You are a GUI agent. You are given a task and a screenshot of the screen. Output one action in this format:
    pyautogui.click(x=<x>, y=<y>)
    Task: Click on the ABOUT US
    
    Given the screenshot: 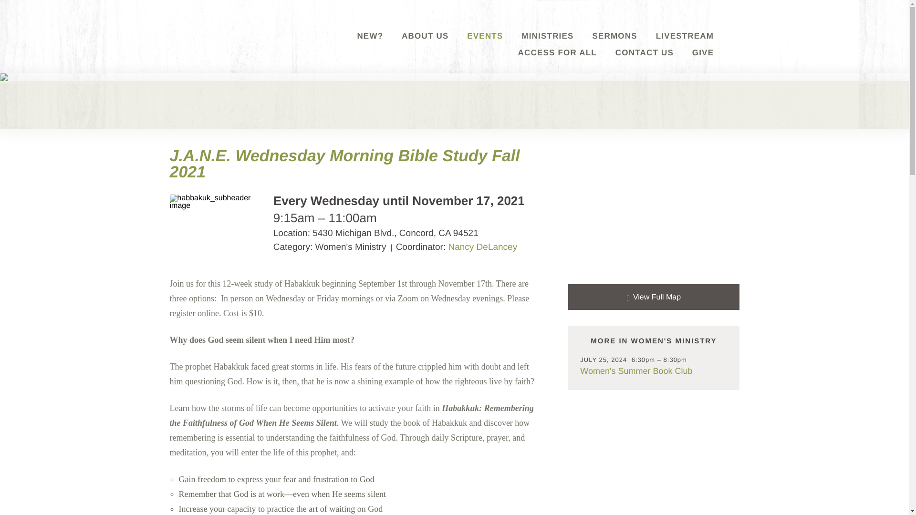 What is the action you would take?
    pyautogui.click(x=425, y=45)
    